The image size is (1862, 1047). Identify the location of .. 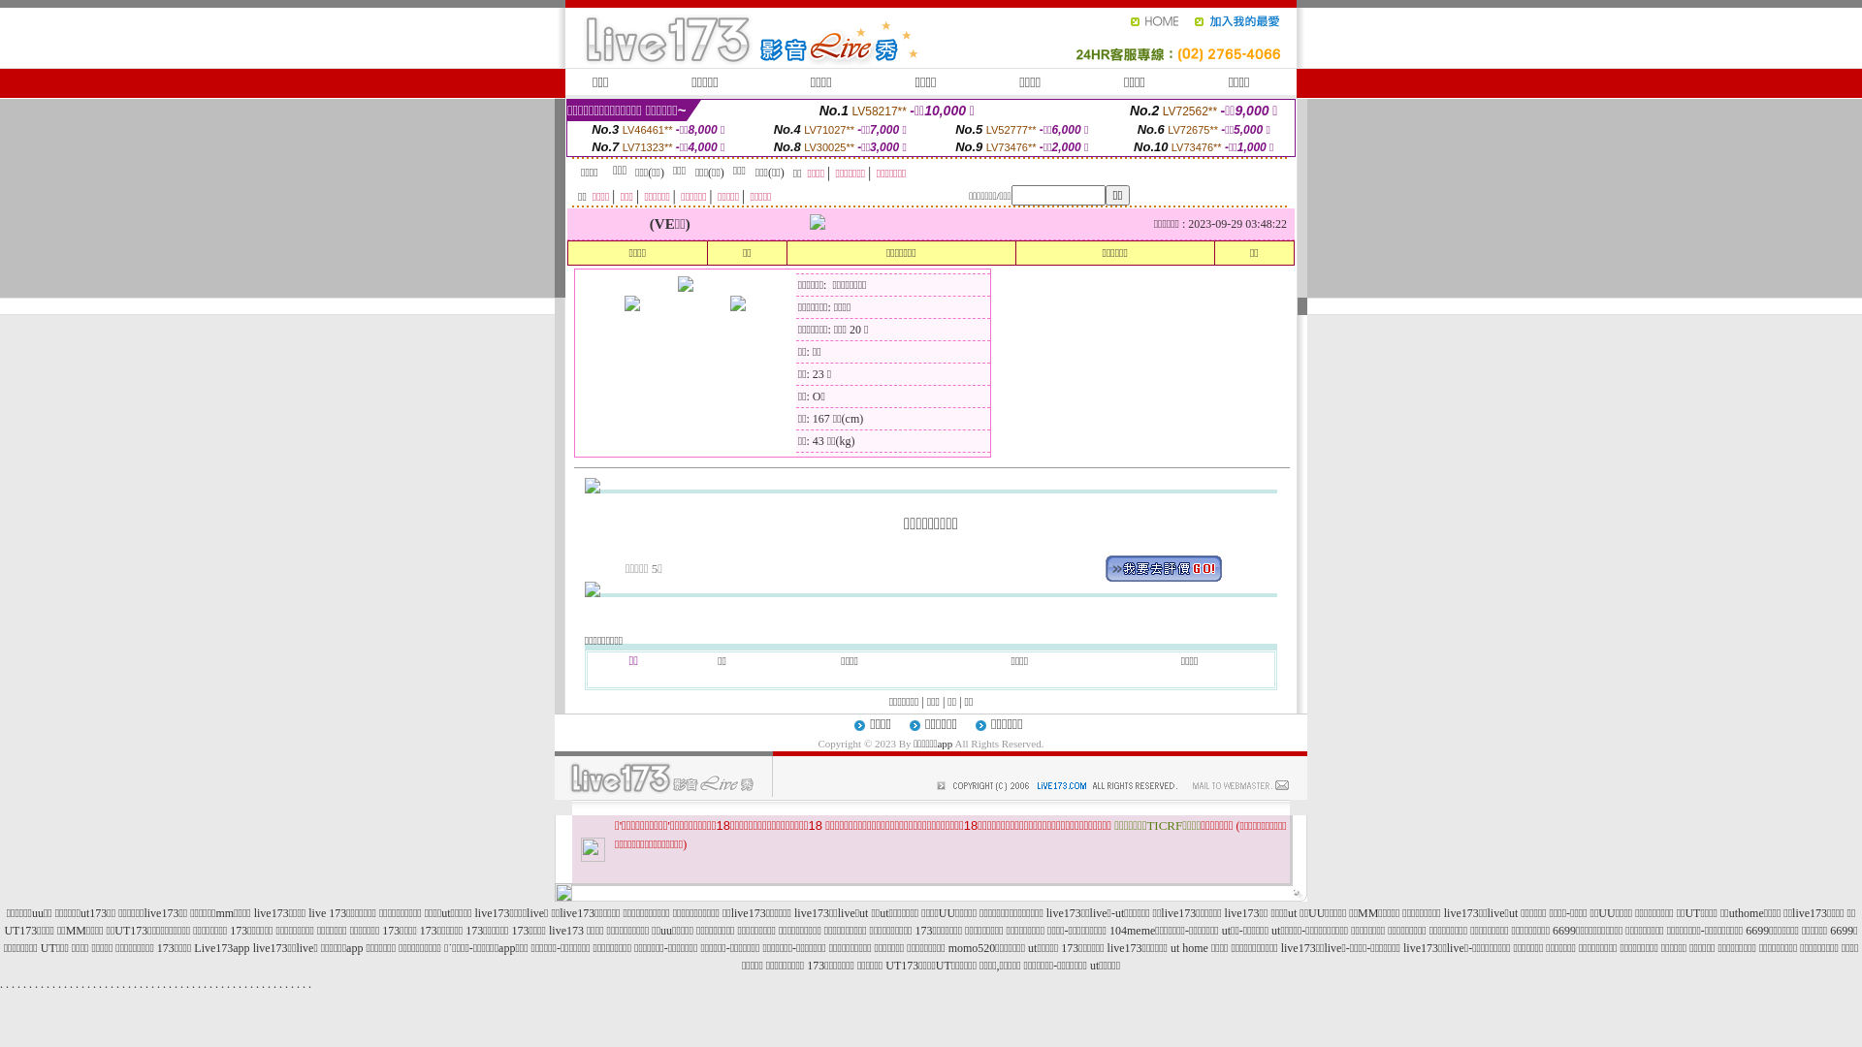
(48, 984).